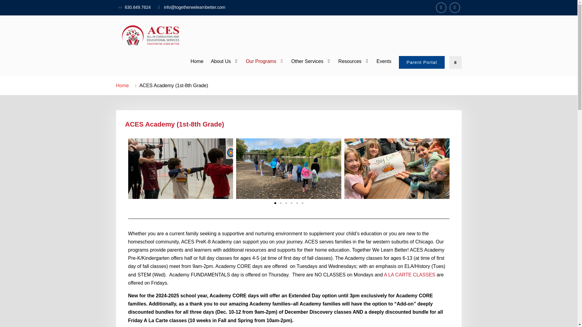 This screenshot has height=327, width=582. What do you see at coordinates (421, 62) in the screenshot?
I see `Parent Portal` at bounding box center [421, 62].